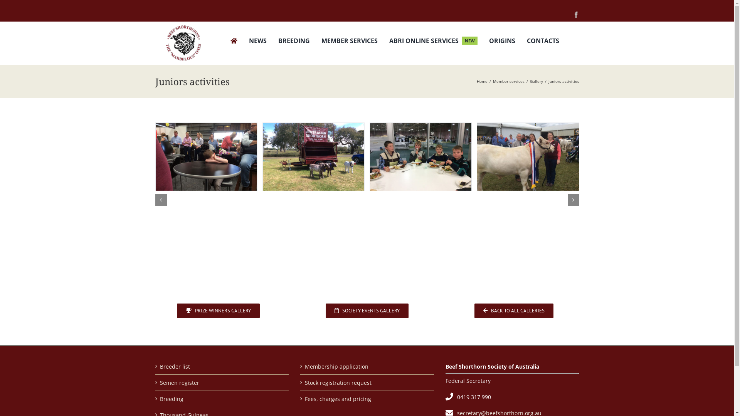 Image resolution: width=740 pixels, height=416 pixels. I want to click on BREEDING, so click(294, 42).